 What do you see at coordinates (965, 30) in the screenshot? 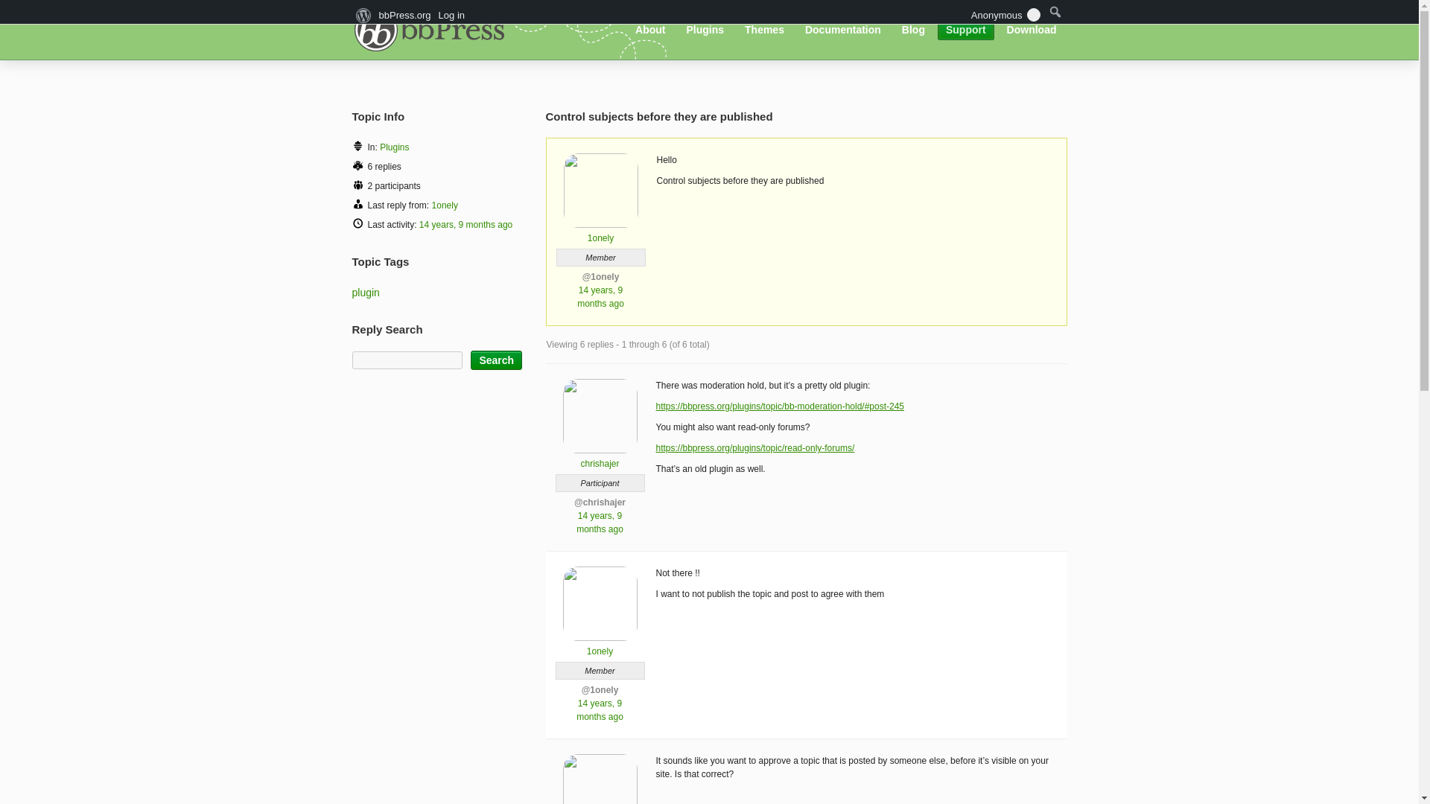
I see `Support` at bounding box center [965, 30].